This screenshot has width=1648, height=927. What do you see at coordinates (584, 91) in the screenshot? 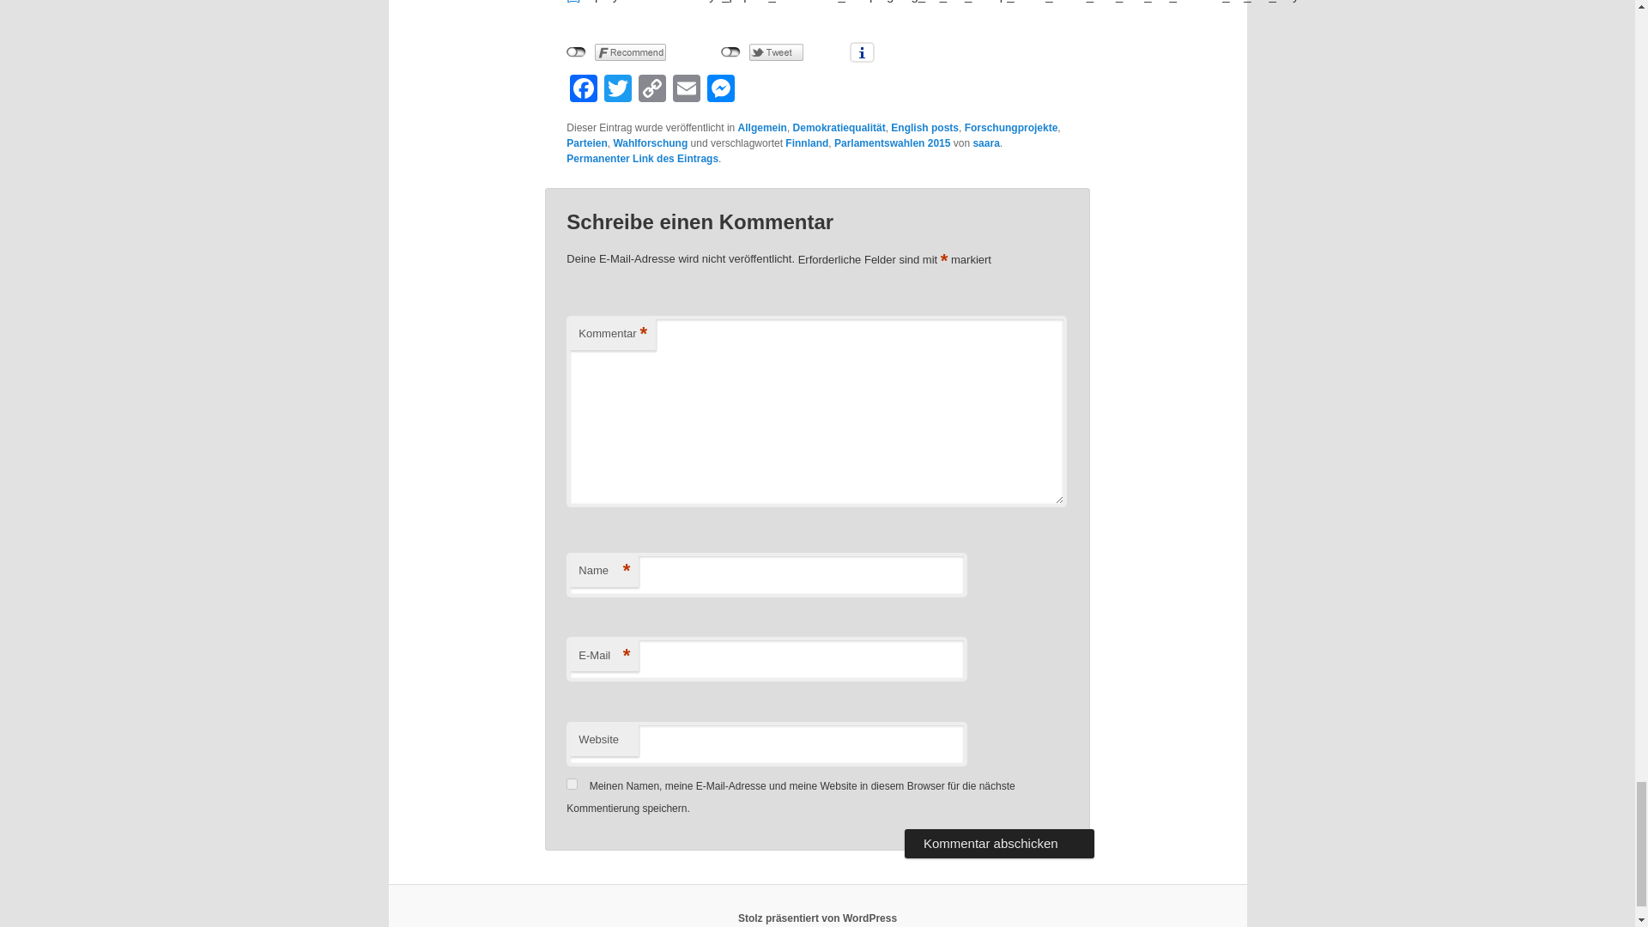
I see `Facebook` at bounding box center [584, 91].